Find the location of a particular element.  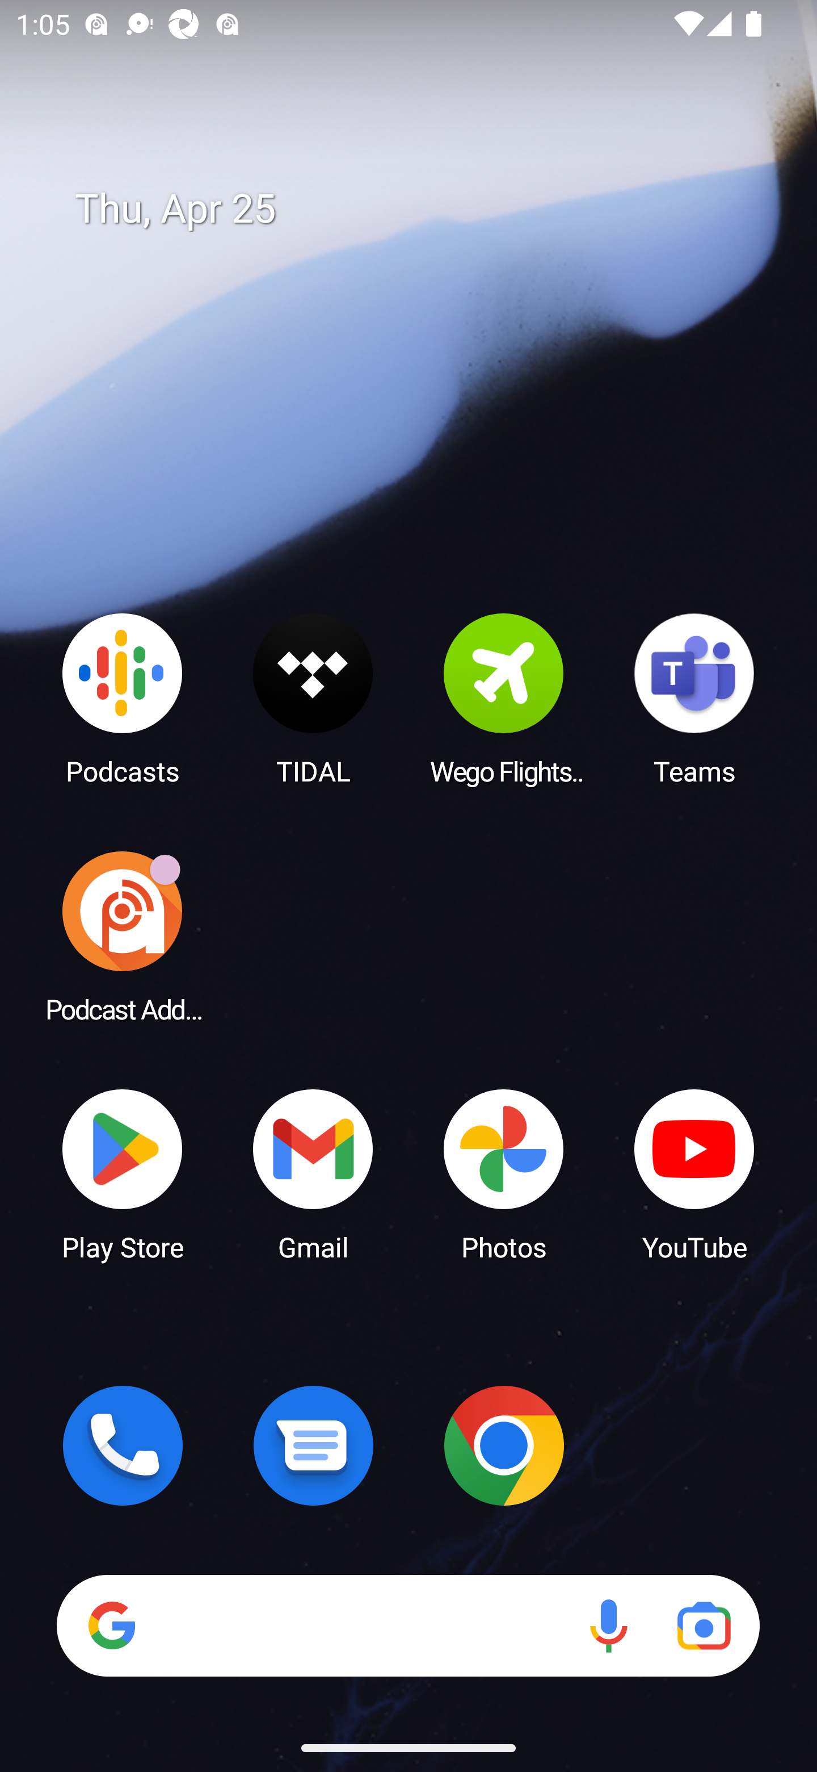

Phone is located at coordinates (123, 1445).